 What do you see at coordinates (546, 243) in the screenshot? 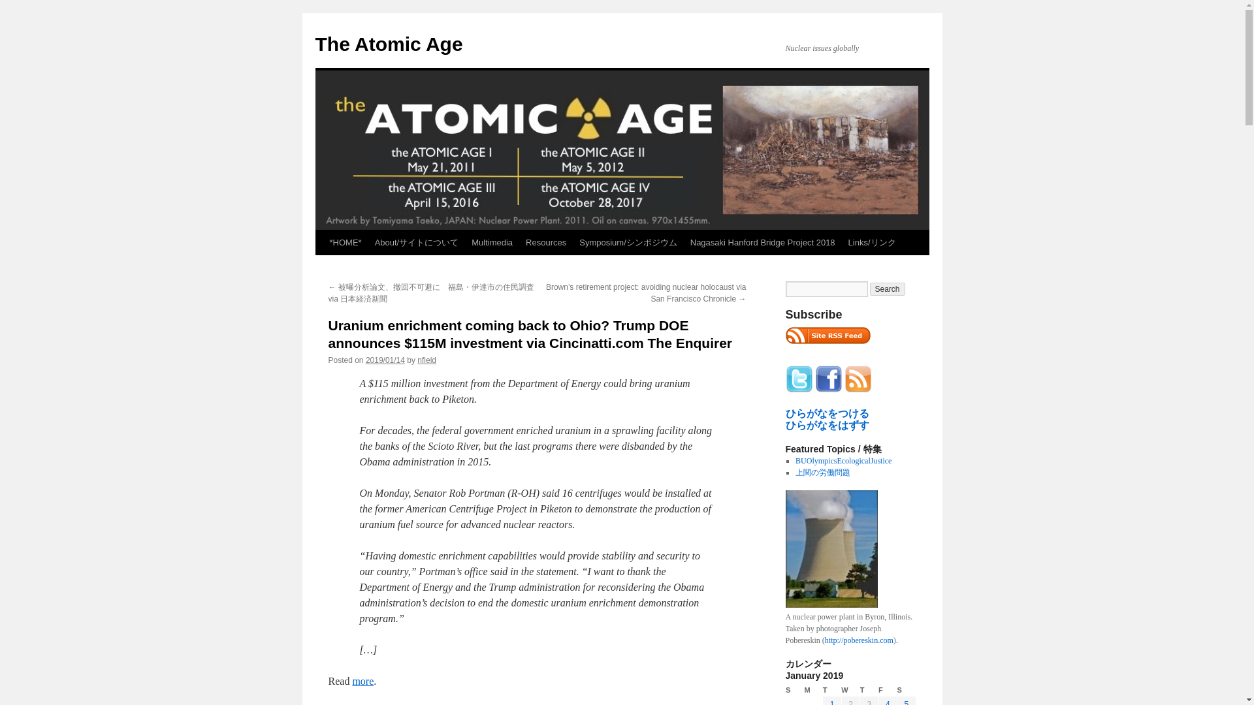
I see `Resources` at bounding box center [546, 243].